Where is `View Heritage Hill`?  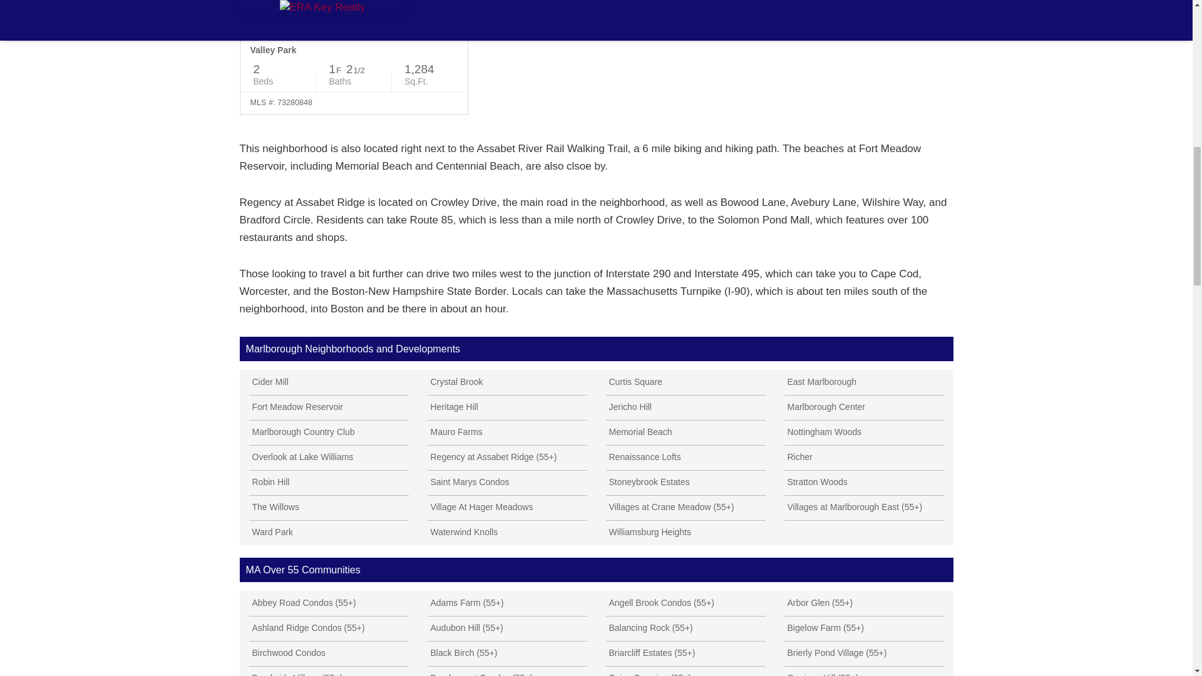 View Heritage Hill is located at coordinates (506, 407).